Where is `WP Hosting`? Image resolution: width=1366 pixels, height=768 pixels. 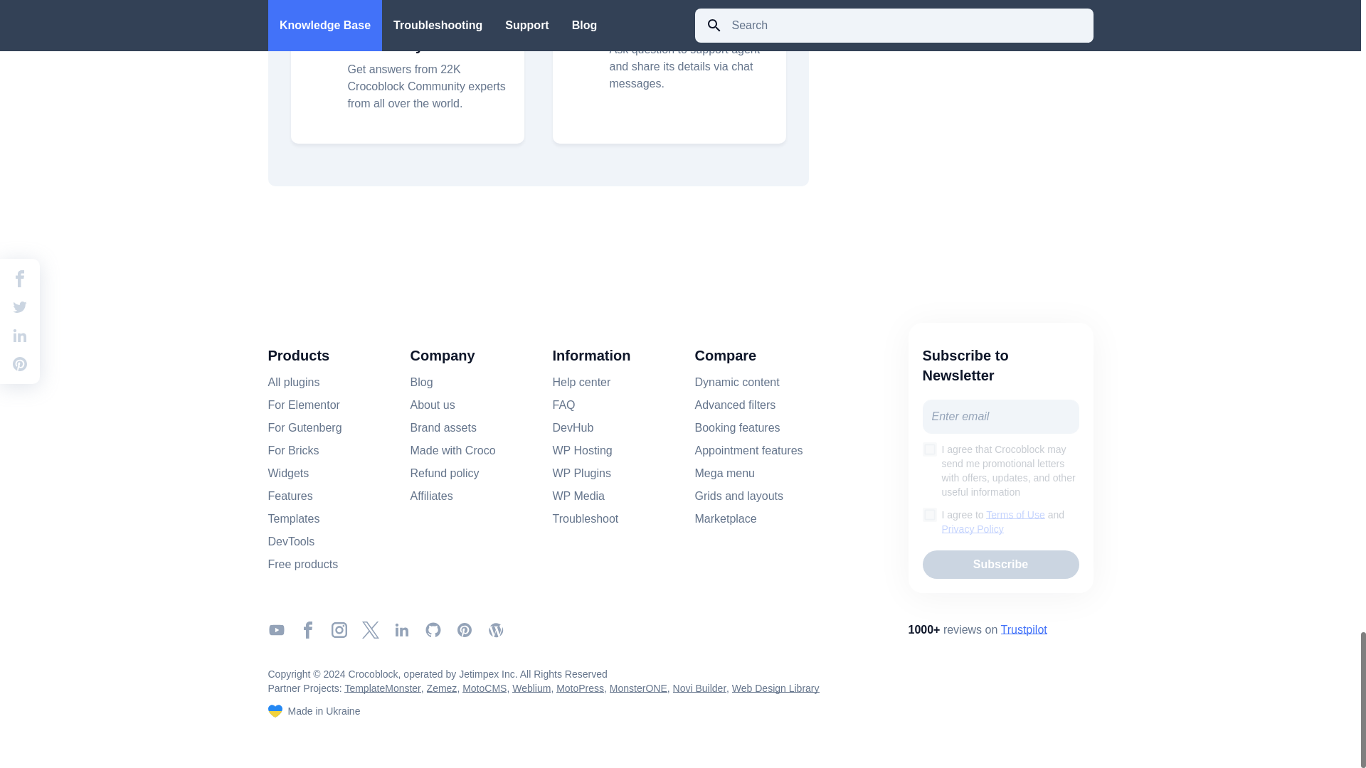 WP Hosting is located at coordinates (582, 451).